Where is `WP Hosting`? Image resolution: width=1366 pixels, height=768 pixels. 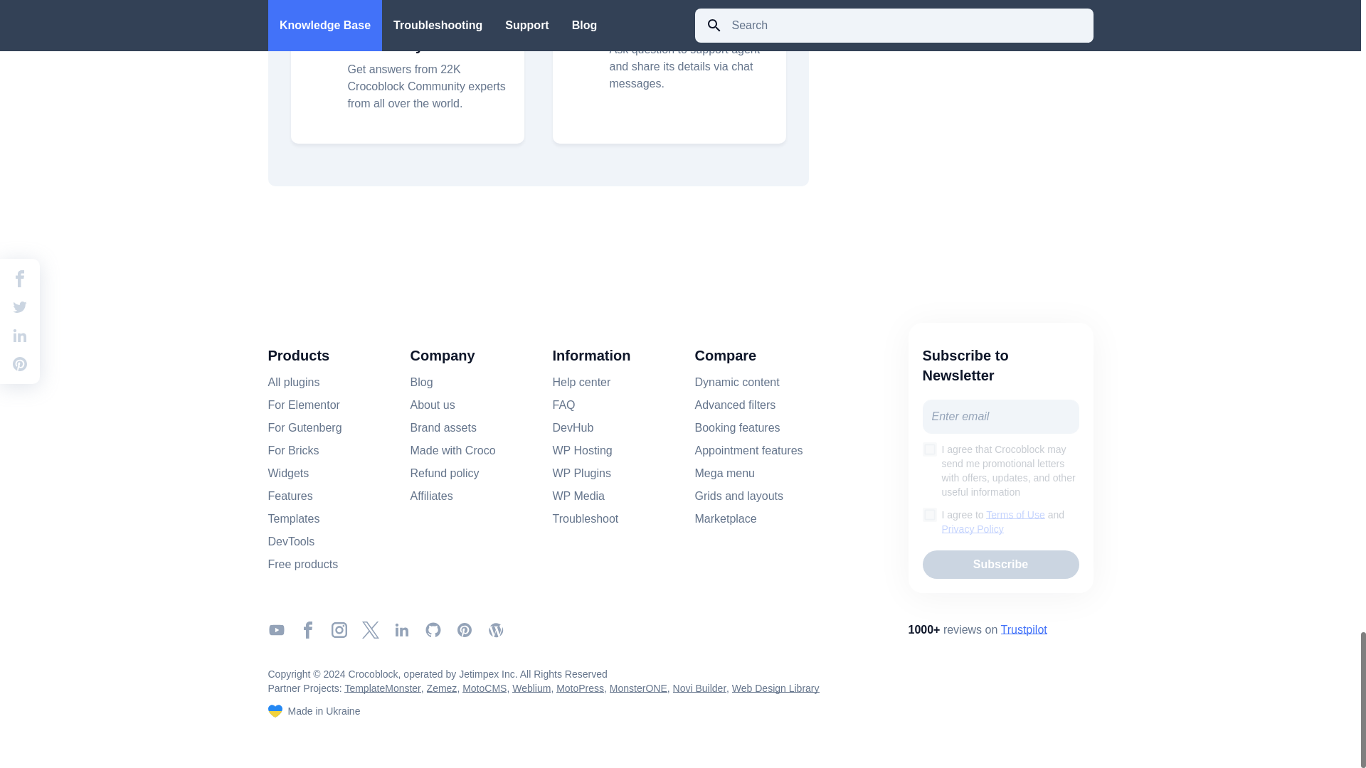 WP Hosting is located at coordinates (582, 451).